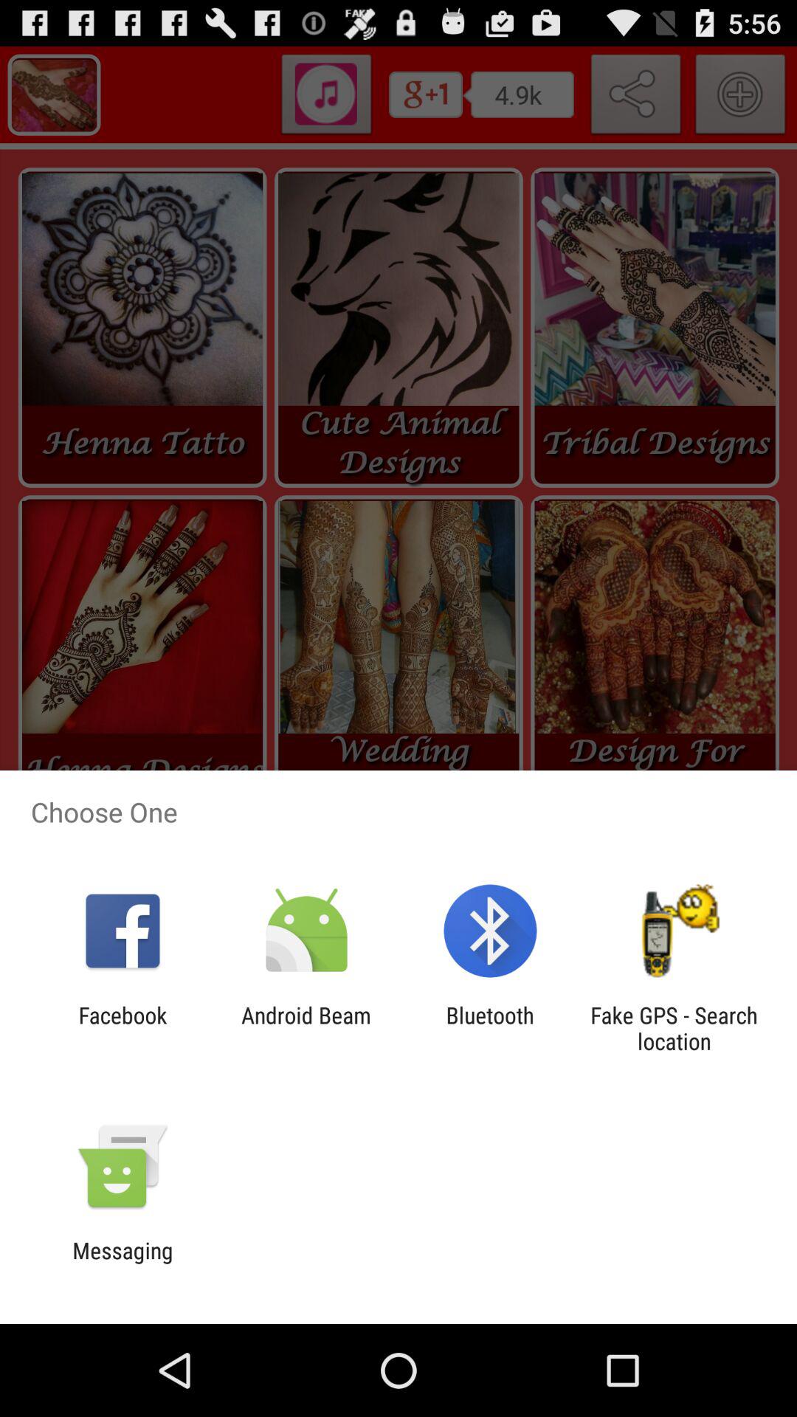 The height and width of the screenshot is (1417, 797). Describe the element at coordinates (490, 1028) in the screenshot. I see `launch the bluetooth item` at that location.